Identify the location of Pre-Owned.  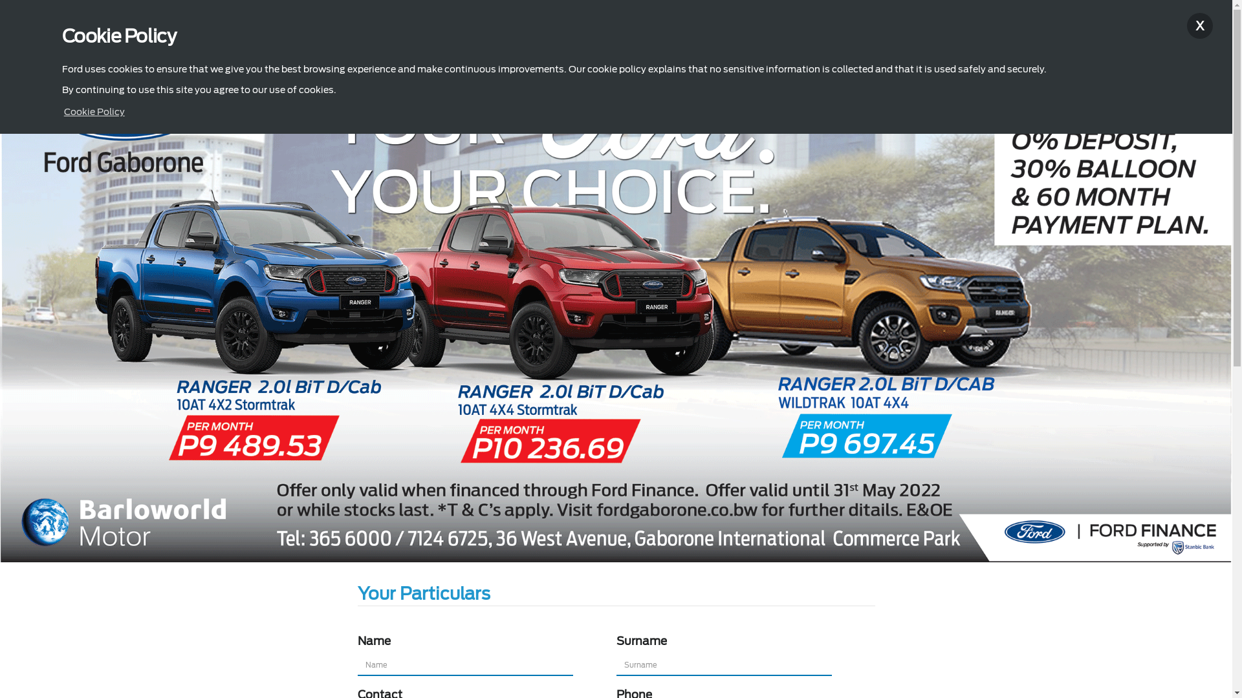
(199, 23).